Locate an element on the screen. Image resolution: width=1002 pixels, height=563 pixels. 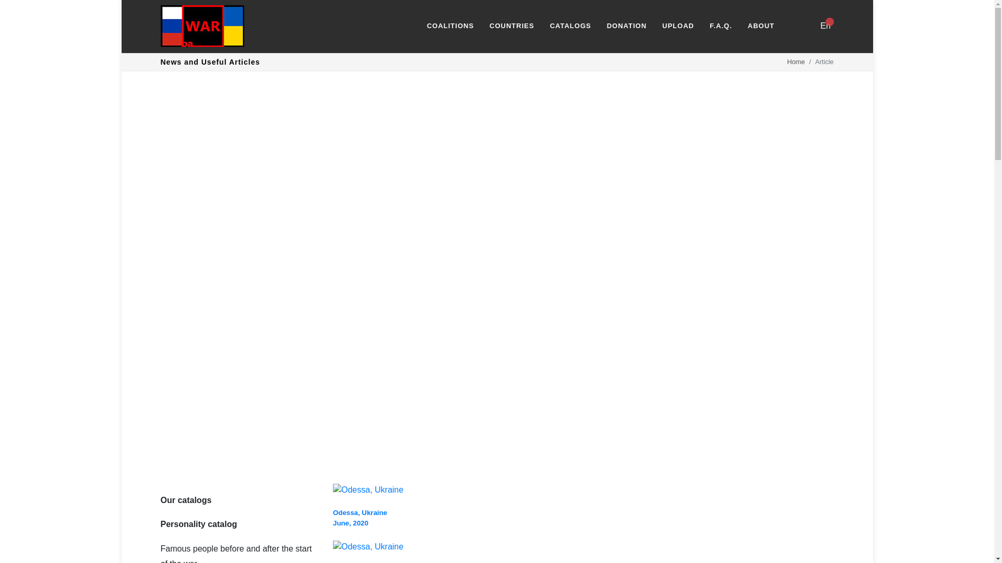
Home is located at coordinates (795, 62).